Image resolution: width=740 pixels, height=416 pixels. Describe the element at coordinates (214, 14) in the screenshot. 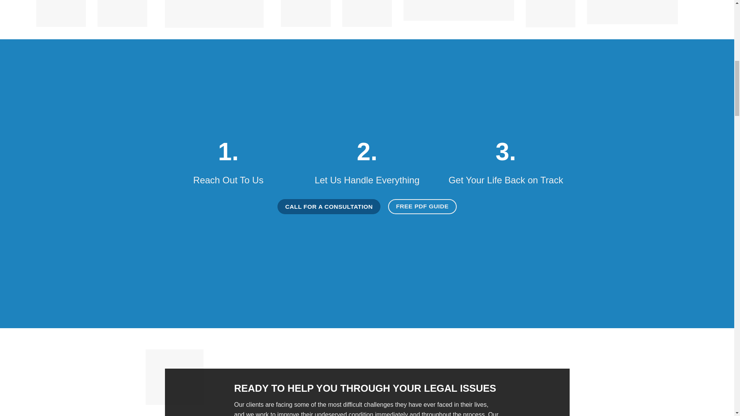

I see `National Trial lawyers` at that location.